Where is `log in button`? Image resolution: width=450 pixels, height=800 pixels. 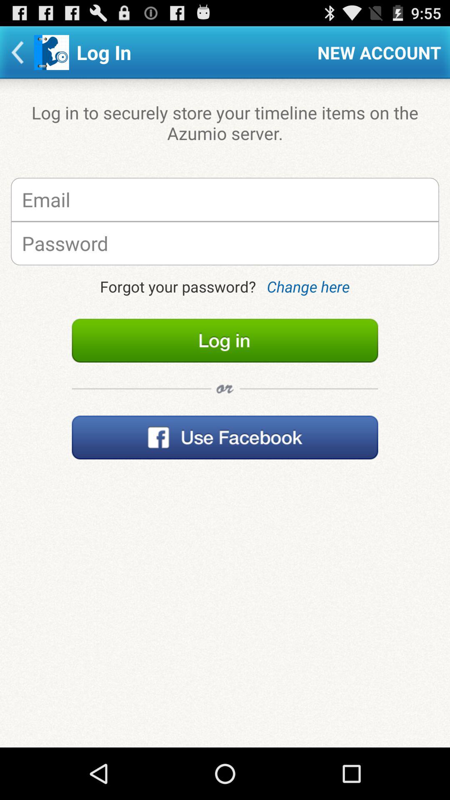 log in button is located at coordinates (225, 341).